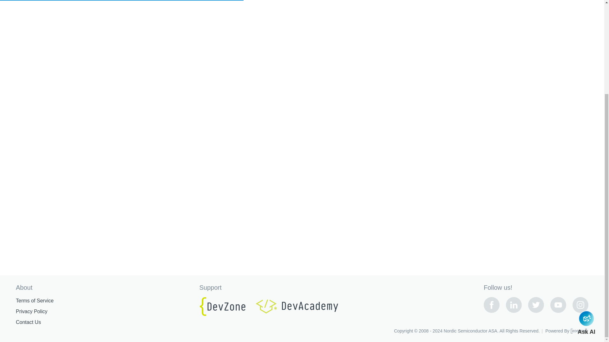 Image resolution: width=609 pixels, height=342 pixels. Describe the element at coordinates (28, 322) in the screenshot. I see `Contact Us` at that location.